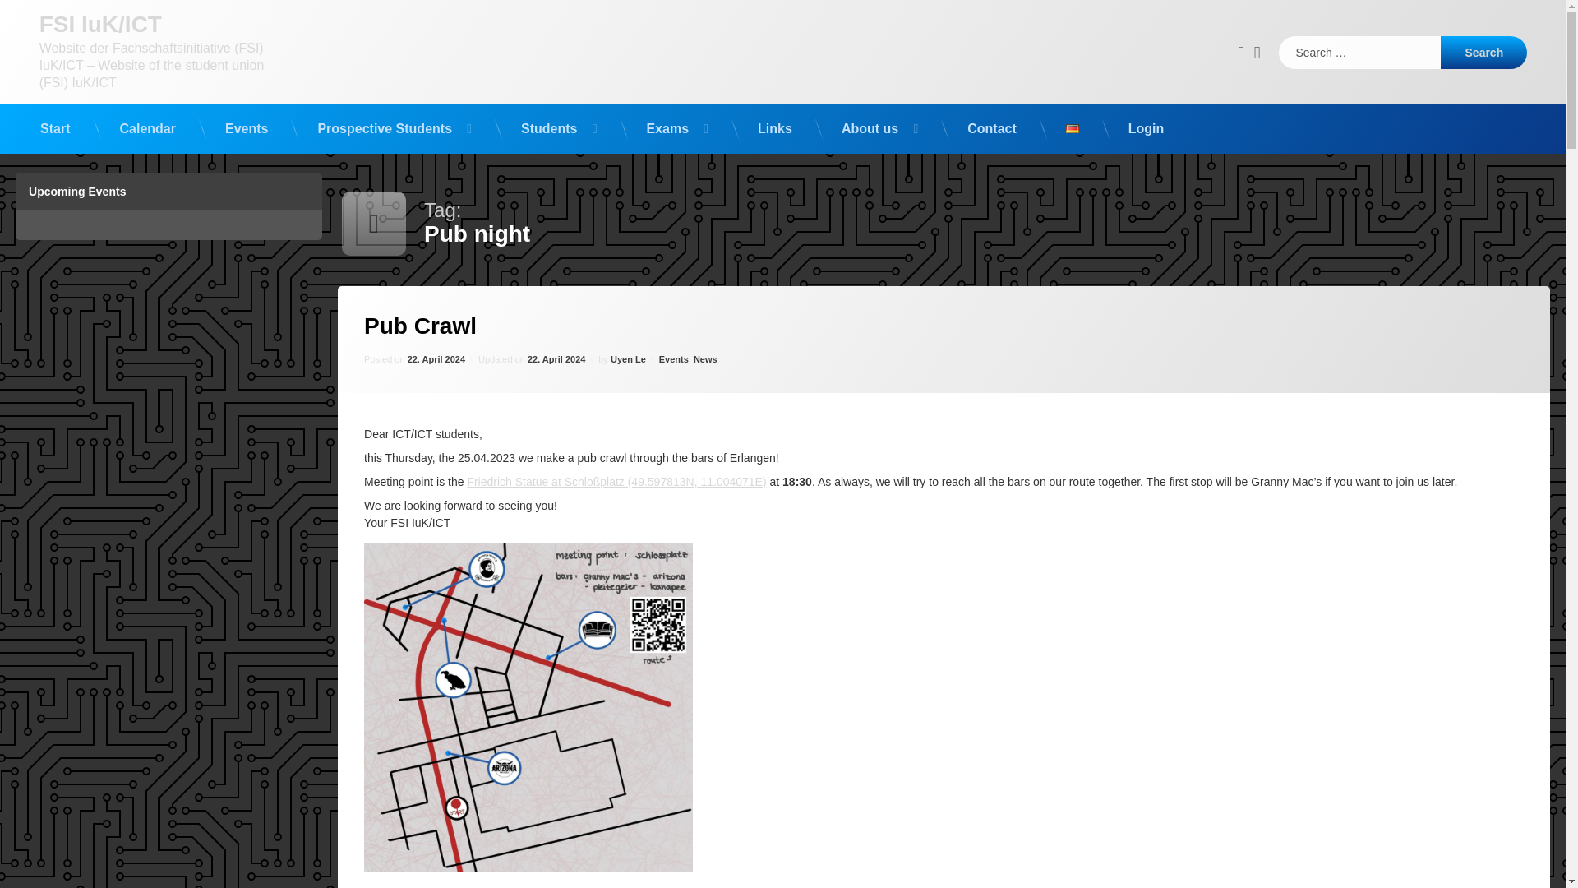 Image resolution: width=1578 pixels, height=888 pixels. I want to click on Exams, so click(676, 128).